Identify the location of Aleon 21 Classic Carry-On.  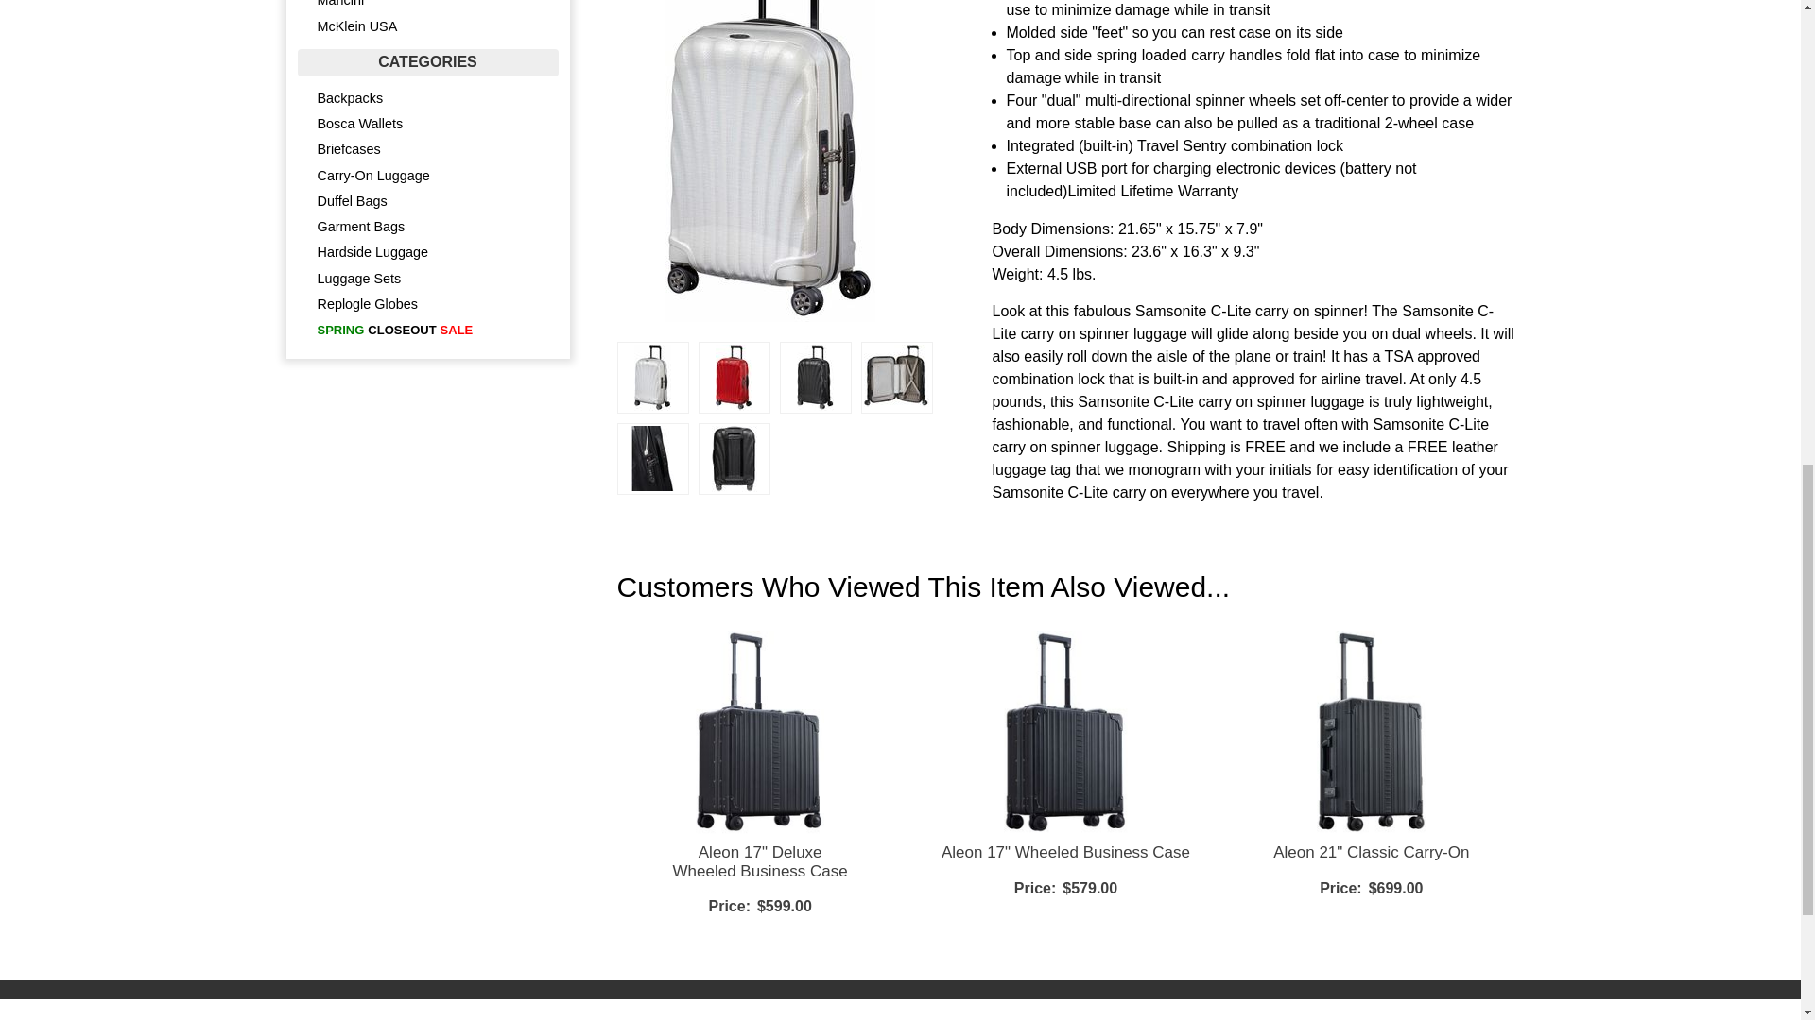
(1371, 852).